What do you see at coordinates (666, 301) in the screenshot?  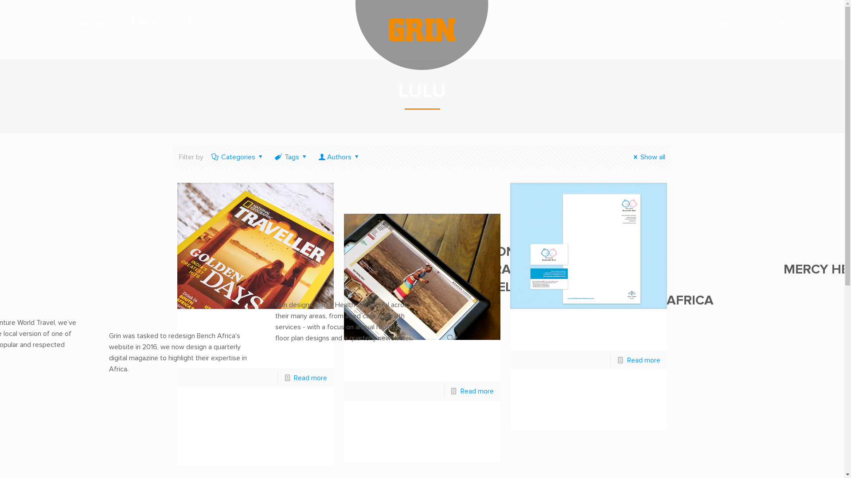 I see `BENCH AFRICA` at bounding box center [666, 301].